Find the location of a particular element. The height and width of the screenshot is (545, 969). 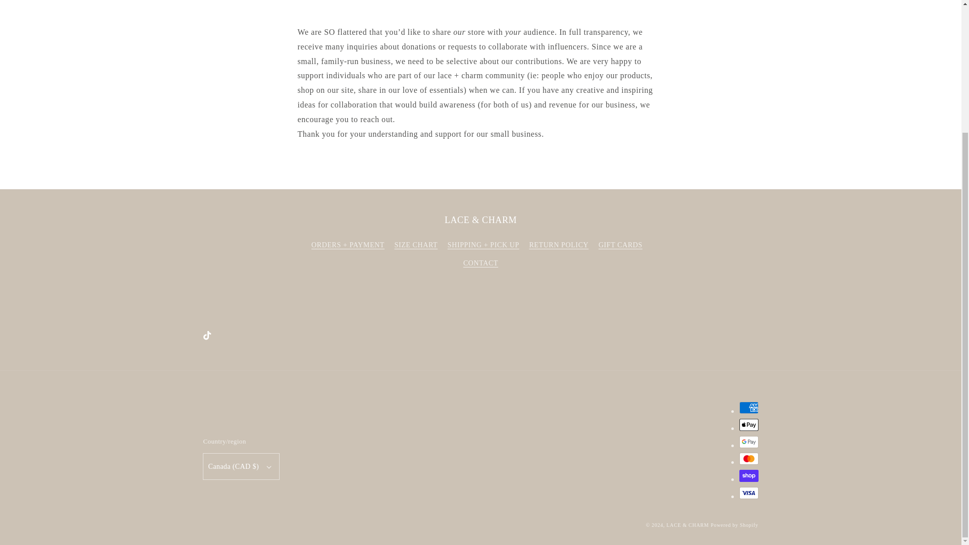

Mastercard is located at coordinates (748, 459).